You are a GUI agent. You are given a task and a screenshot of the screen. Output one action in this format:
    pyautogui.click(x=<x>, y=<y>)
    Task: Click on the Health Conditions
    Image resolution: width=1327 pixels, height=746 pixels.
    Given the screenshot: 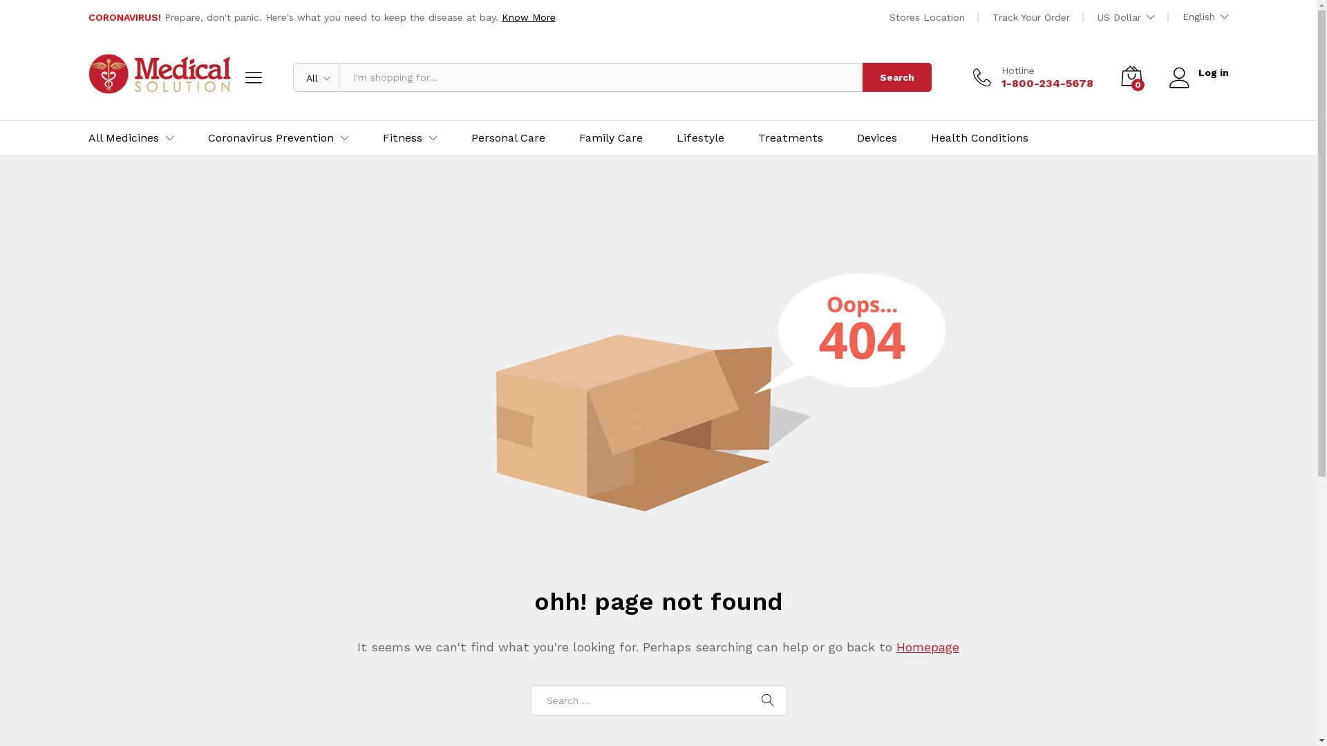 What is the action you would take?
    pyautogui.click(x=979, y=138)
    